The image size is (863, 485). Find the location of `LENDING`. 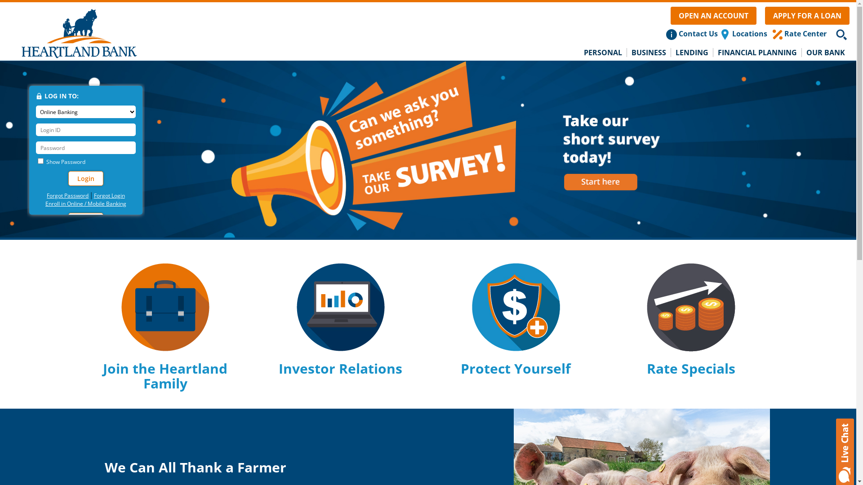

LENDING is located at coordinates (692, 53).